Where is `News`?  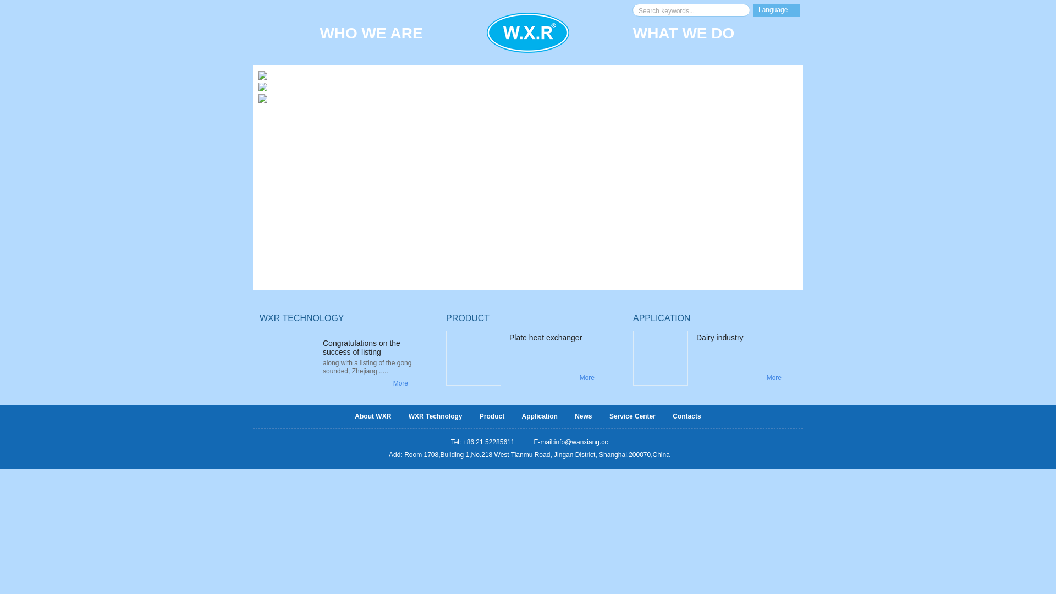 News is located at coordinates (583, 417).